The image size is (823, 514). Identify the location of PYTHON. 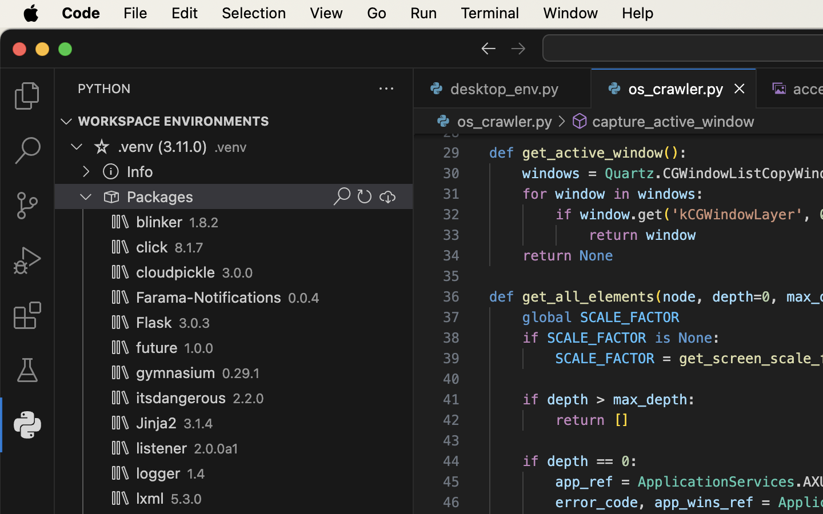
(104, 89).